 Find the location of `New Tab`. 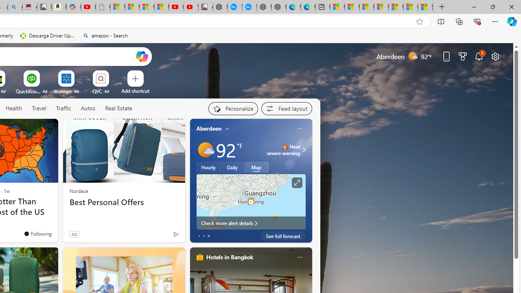

New Tab is located at coordinates (442, 7).